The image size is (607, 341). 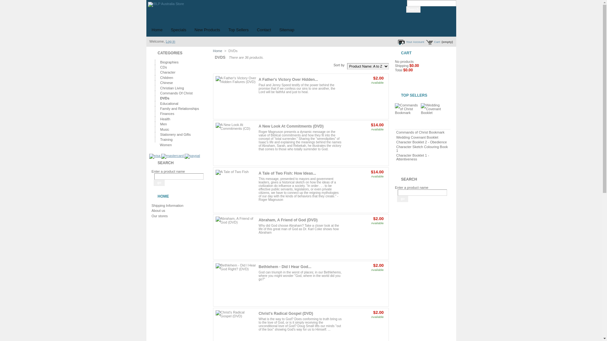 What do you see at coordinates (175, 135) in the screenshot?
I see `Stationery and Gifts` at bounding box center [175, 135].